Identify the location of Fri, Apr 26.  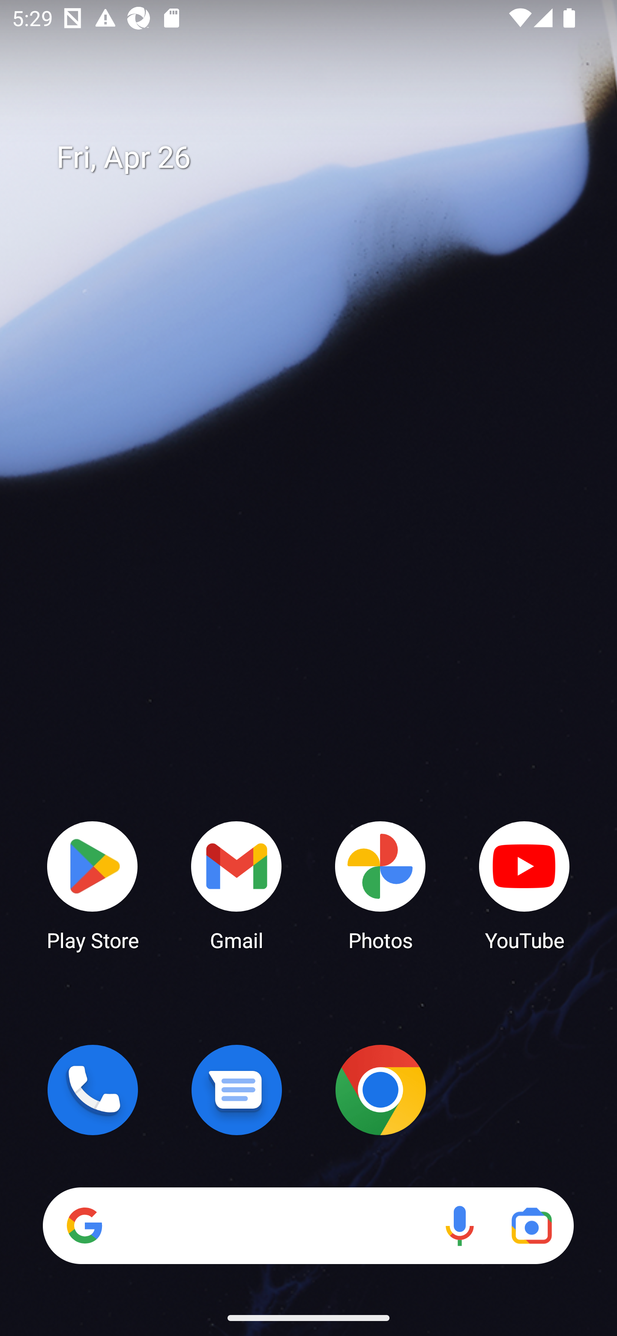
(320, 158).